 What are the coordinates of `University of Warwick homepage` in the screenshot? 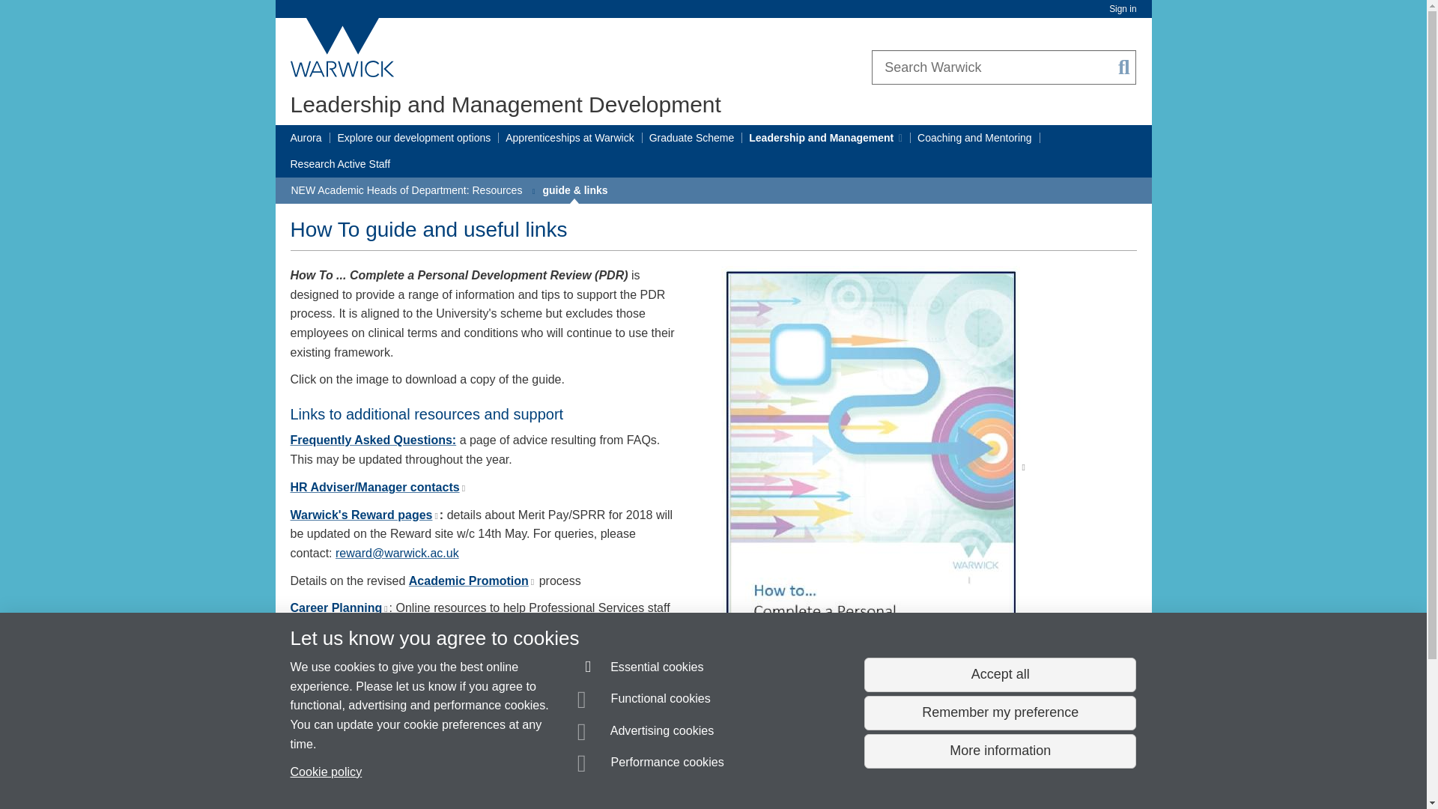 It's located at (343, 47).